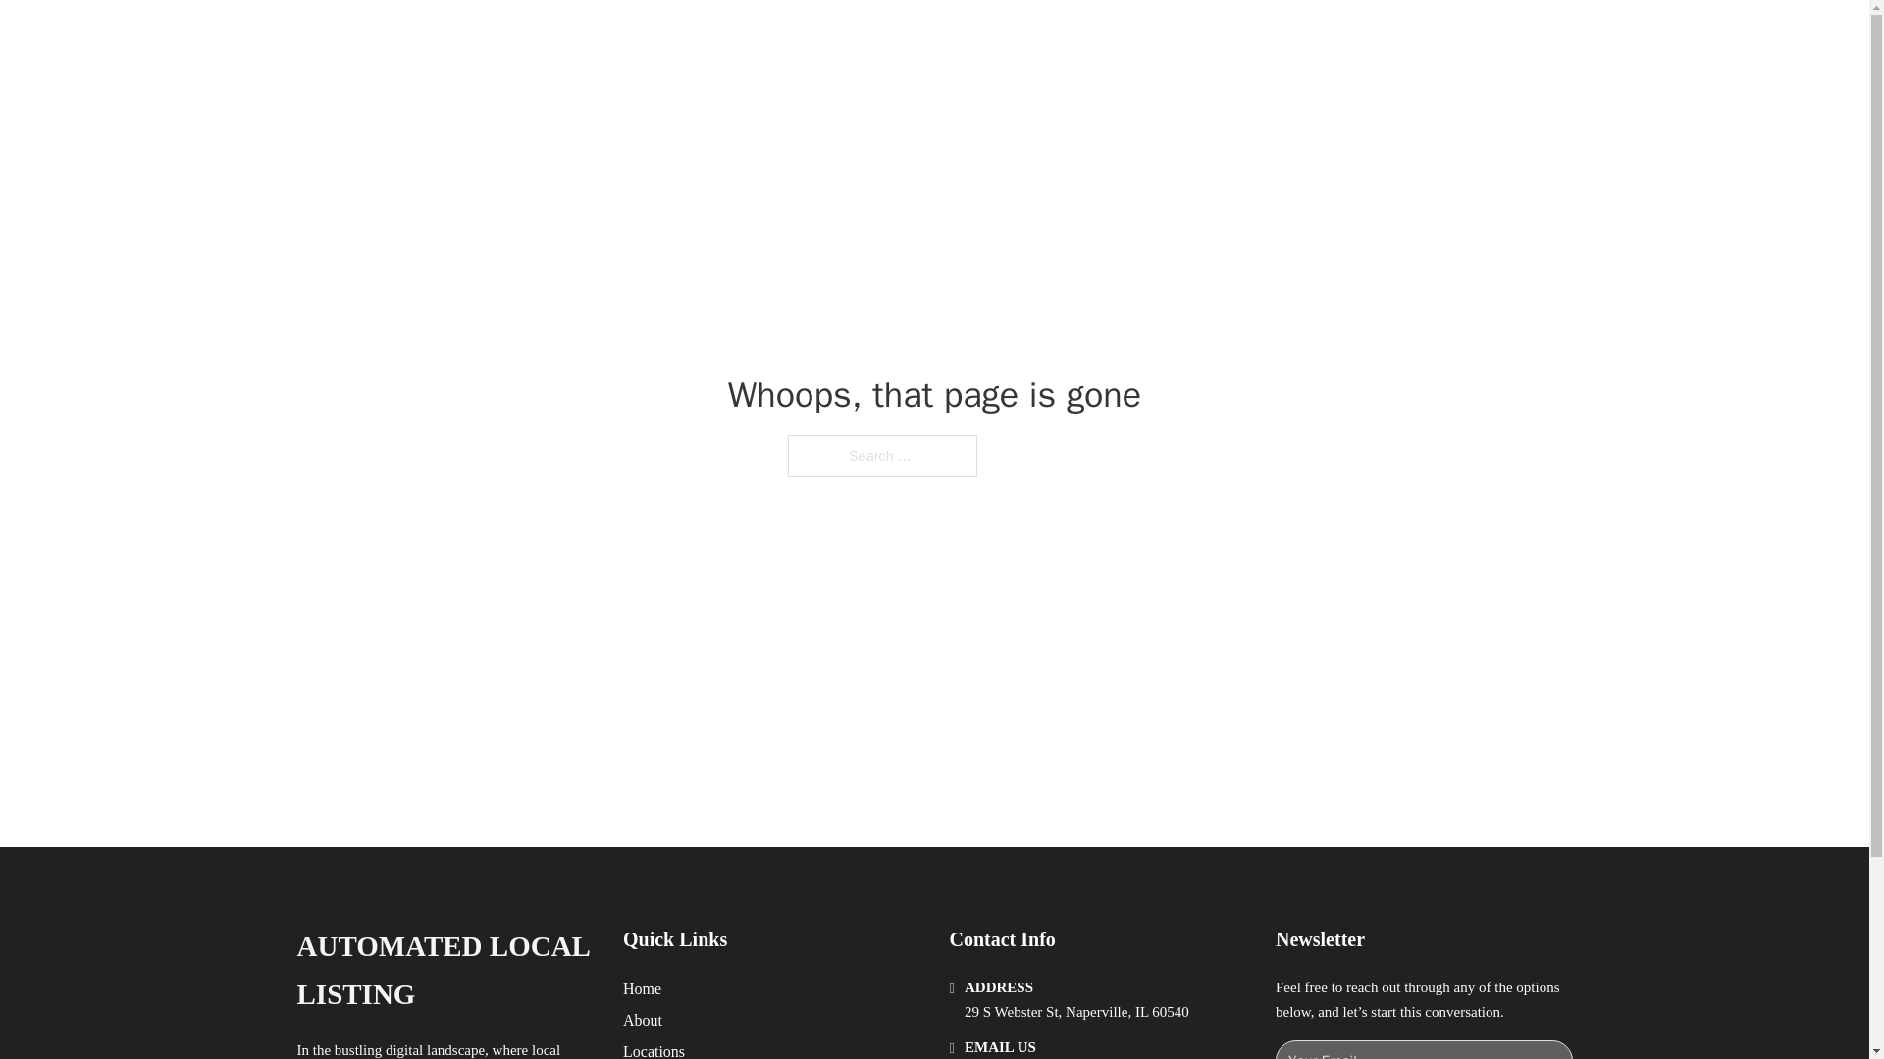 The height and width of the screenshot is (1059, 1884). Describe the element at coordinates (444, 971) in the screenshot. I see `AUTOMATED LOCAL LISTING` at that location.